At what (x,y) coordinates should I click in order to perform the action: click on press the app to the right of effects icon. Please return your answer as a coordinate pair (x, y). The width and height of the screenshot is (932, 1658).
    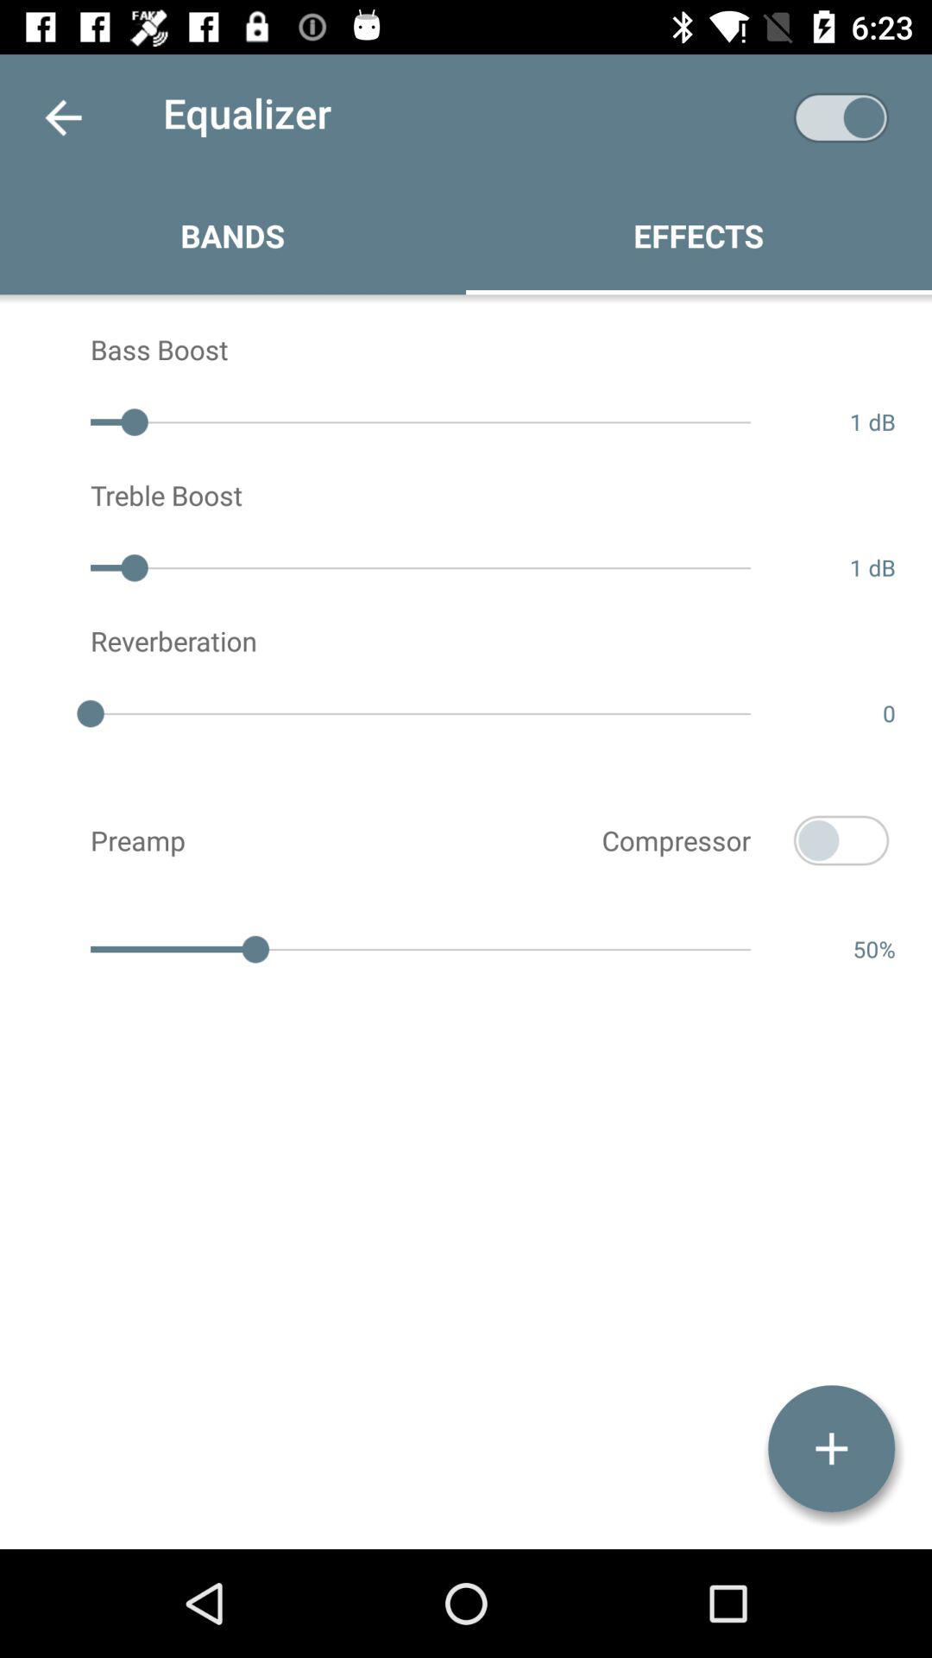
    Looking at the image, I should click on (841, 117).